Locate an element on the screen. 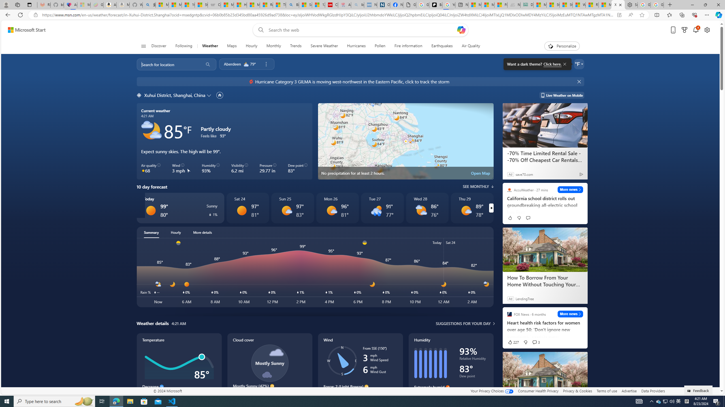  Steady with mostly sunny sky at 4:21 AM. is located at coordinates (270, 394).